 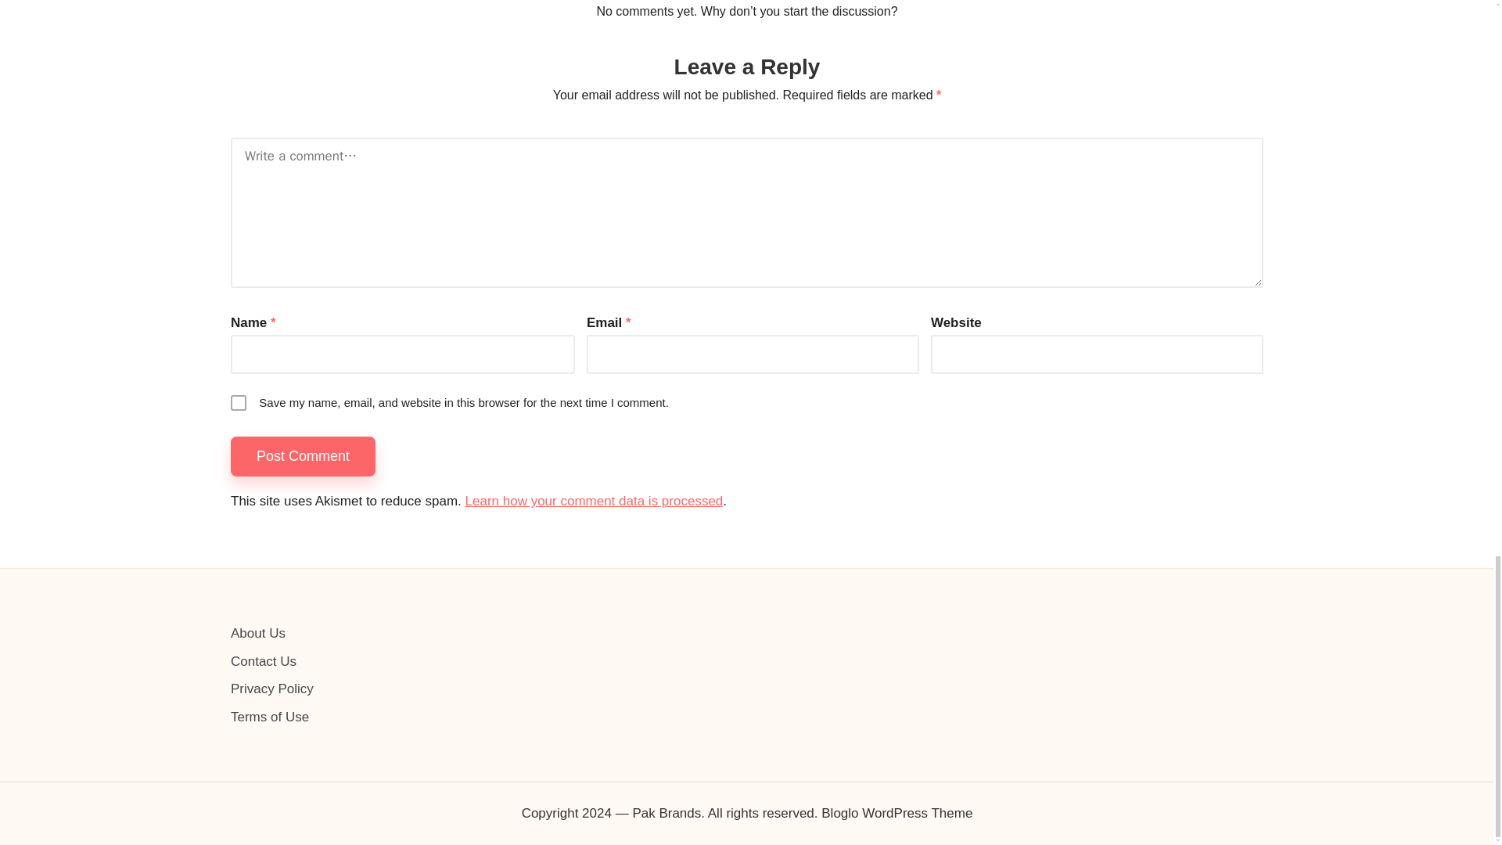 What do you see at coordinates (238, 402) in the screenshot?
I see `yes` at bounding box center [238, 402].